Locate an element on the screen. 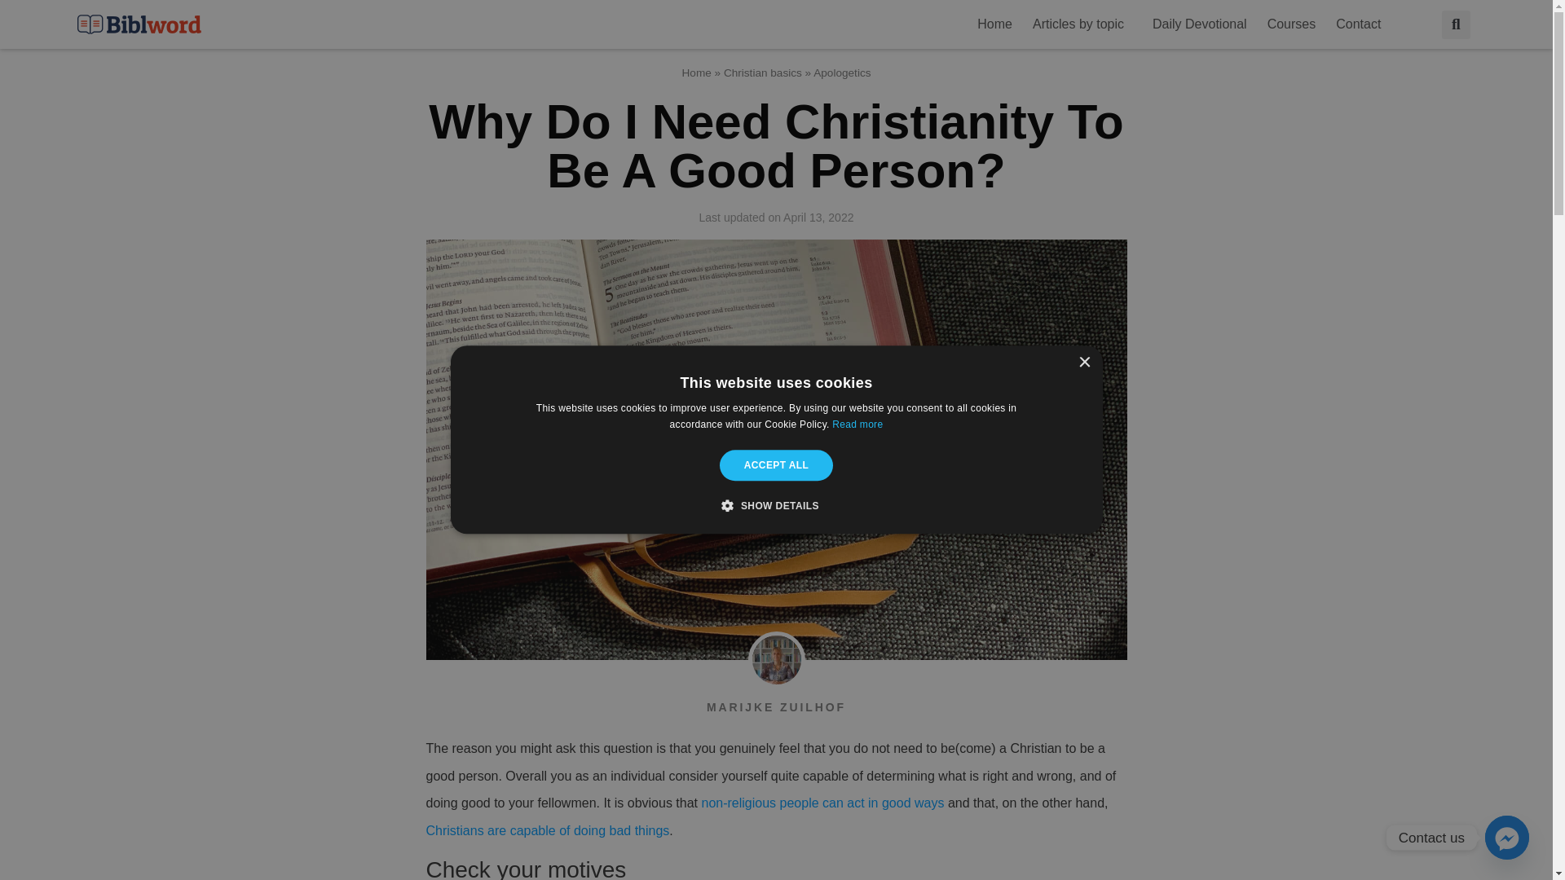  Articles by topic is located at coordinates (1082, 24).